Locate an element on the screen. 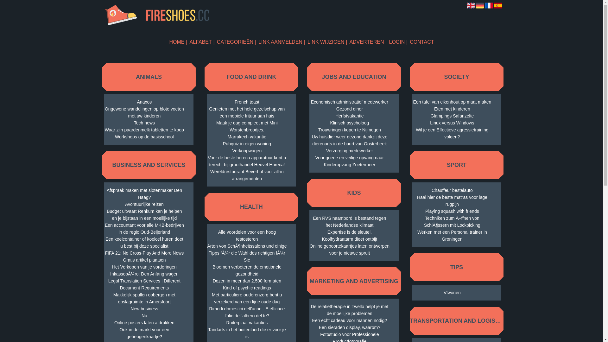 Image resolution: width=608 pixels, height=342 pixels. Economisch administratief medewerker is located at coordinates (350, 102).